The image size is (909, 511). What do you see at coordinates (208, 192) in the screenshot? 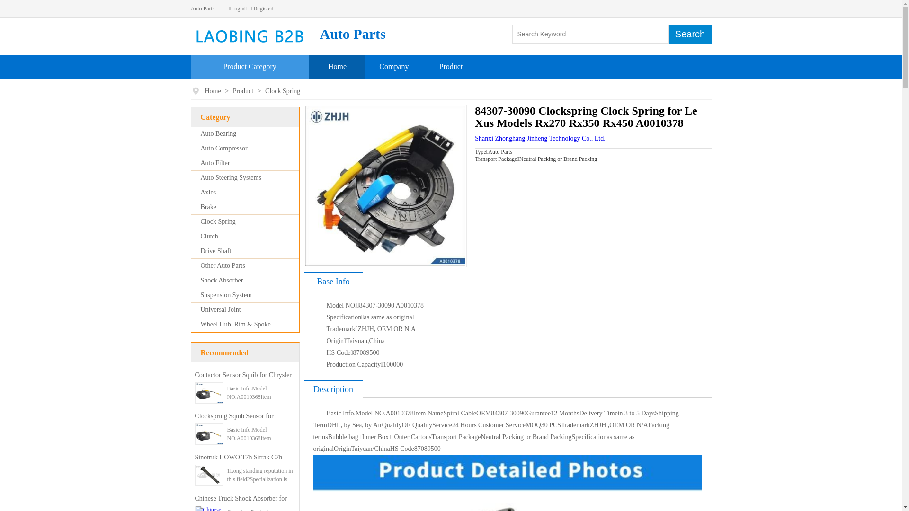
I see `Axles` at bounding box center [208, 192].